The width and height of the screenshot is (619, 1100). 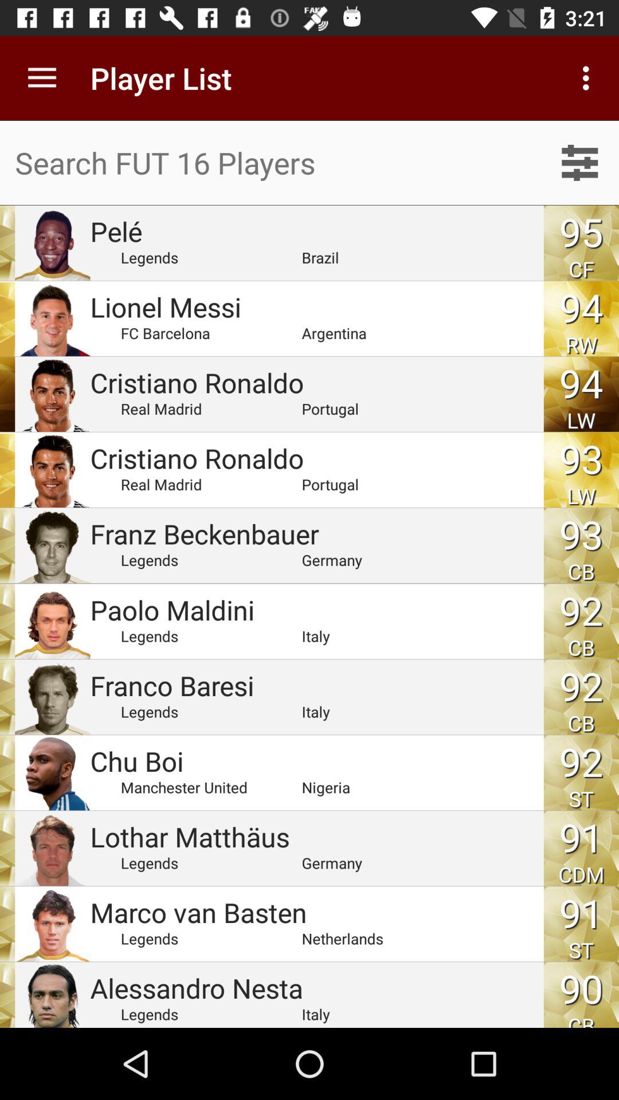 I want to click on menu, so click(x=580, y=163).